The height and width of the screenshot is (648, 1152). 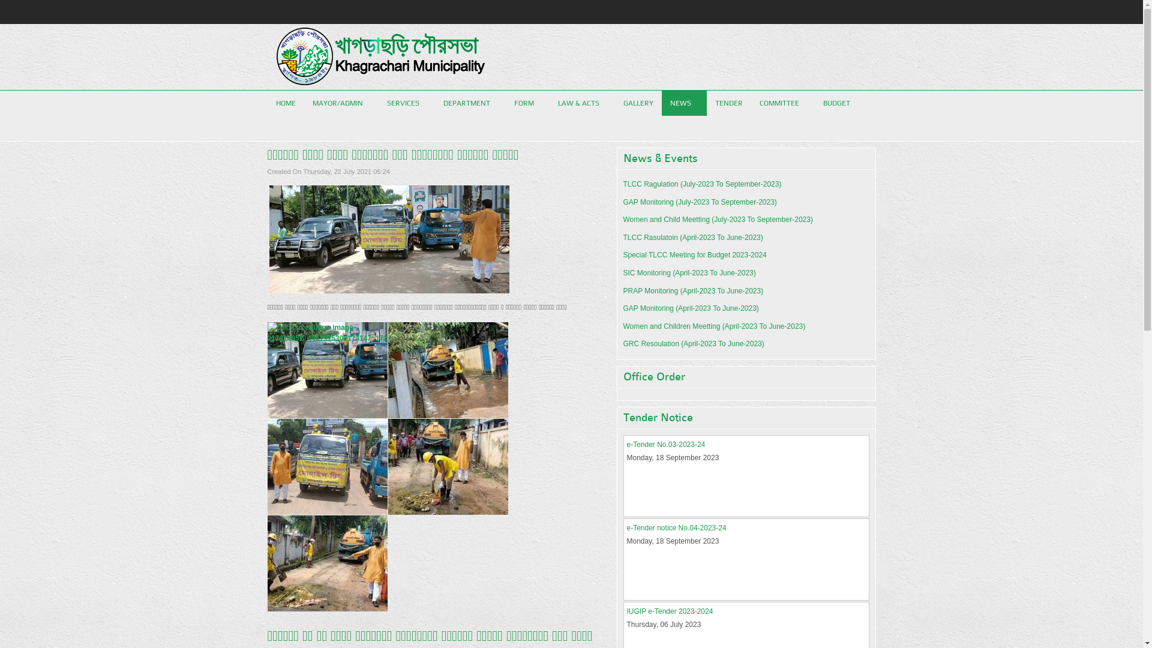 What do you see at coordinates (286, 103) in the screenshot?
I see `HOME` at bounding box center [286, 103].